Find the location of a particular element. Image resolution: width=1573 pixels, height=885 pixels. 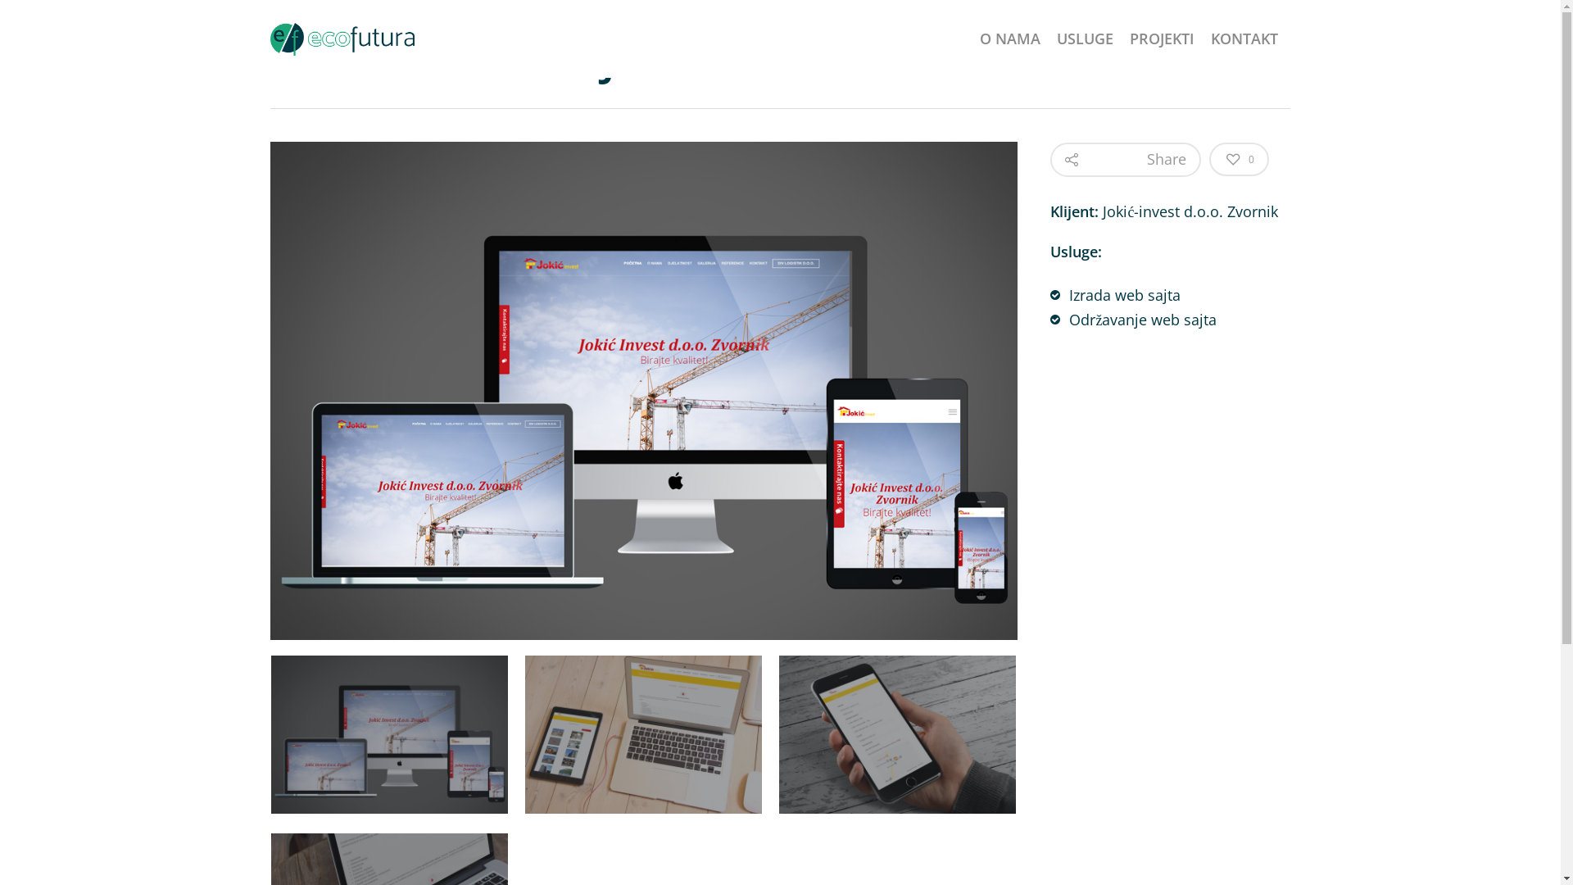

USLUGE is located at coordinates (1085, 51).